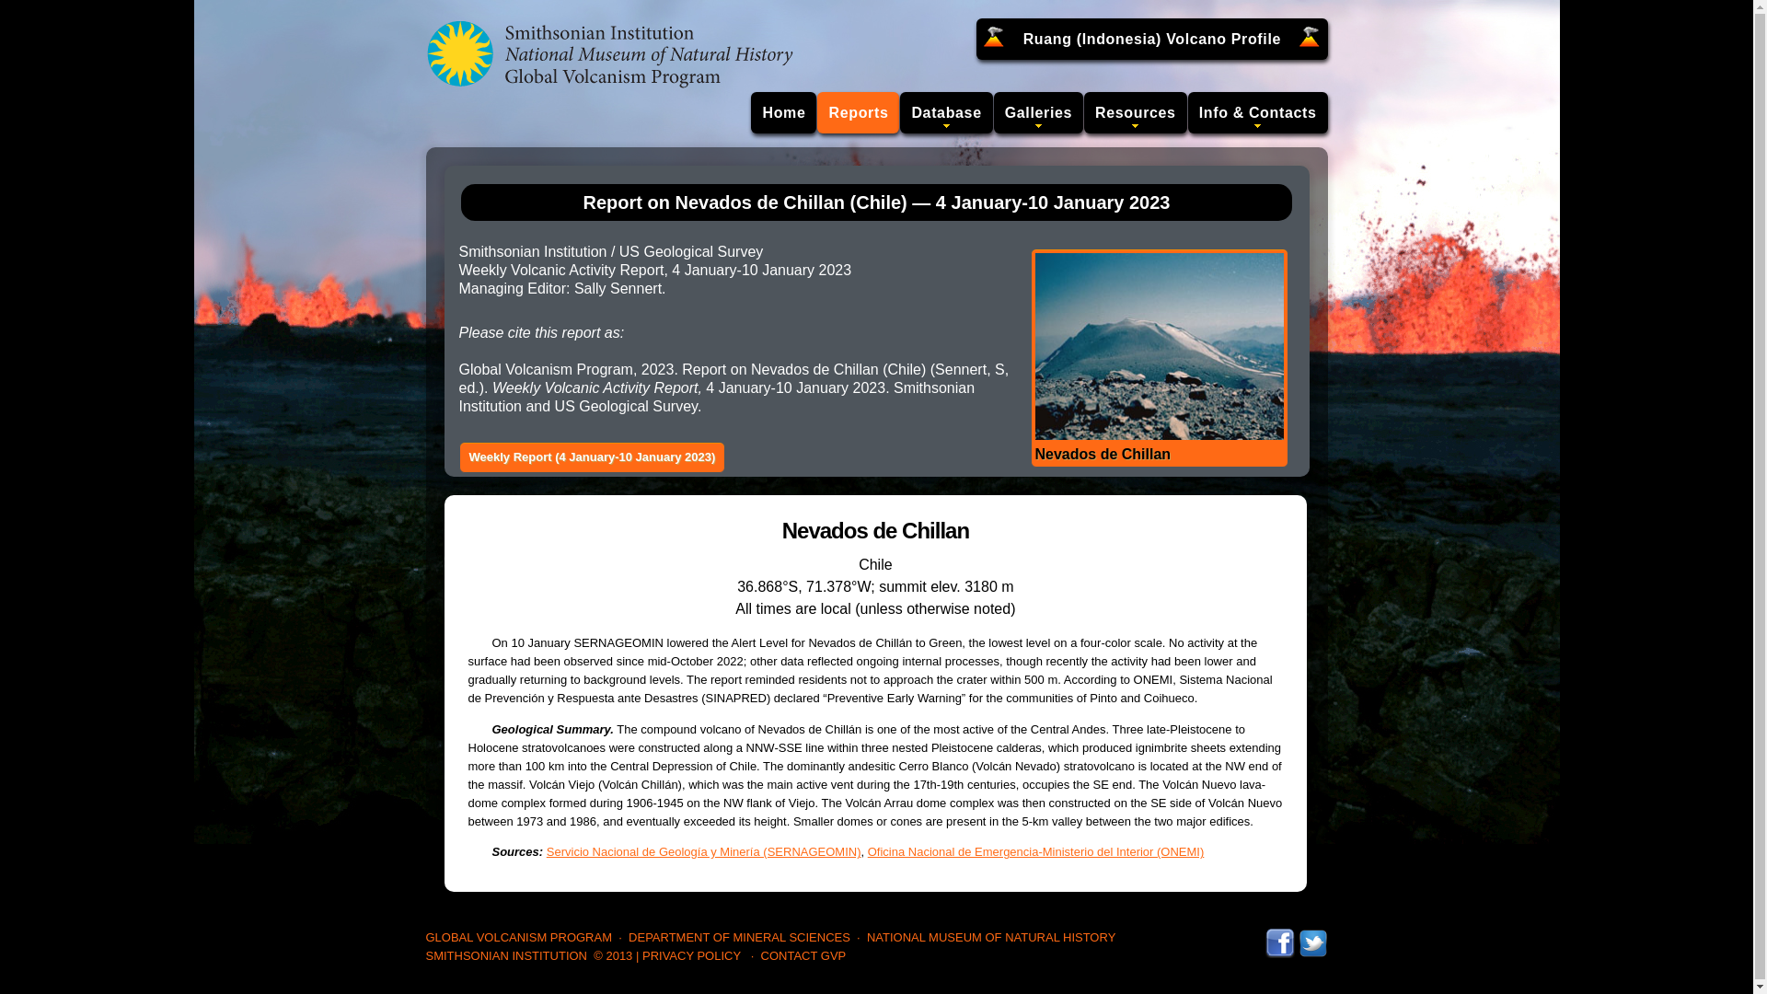 The image size is (1767, 994). What do you see at coordinates (1311, 937) in the screenshot?
I see `Twitter` at bounding box center [1311, 937].